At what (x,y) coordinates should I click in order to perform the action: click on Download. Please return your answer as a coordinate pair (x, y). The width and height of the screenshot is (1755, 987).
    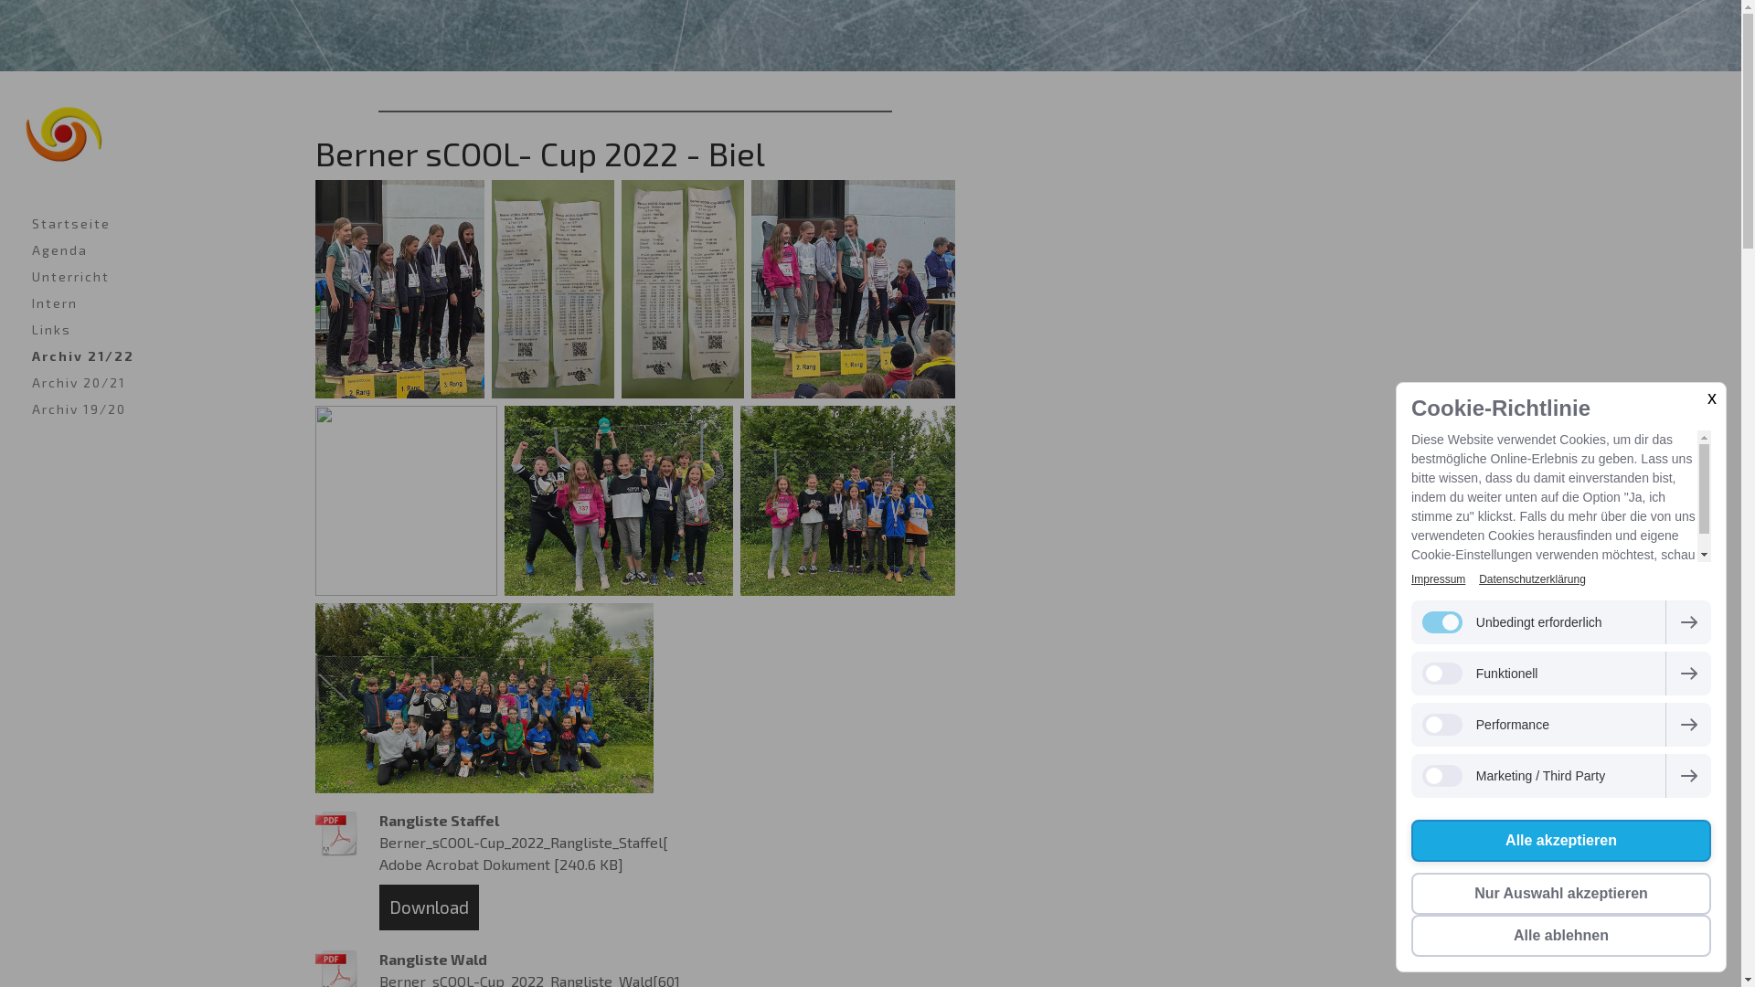
    Looking at the image, I should click on (430, 908).